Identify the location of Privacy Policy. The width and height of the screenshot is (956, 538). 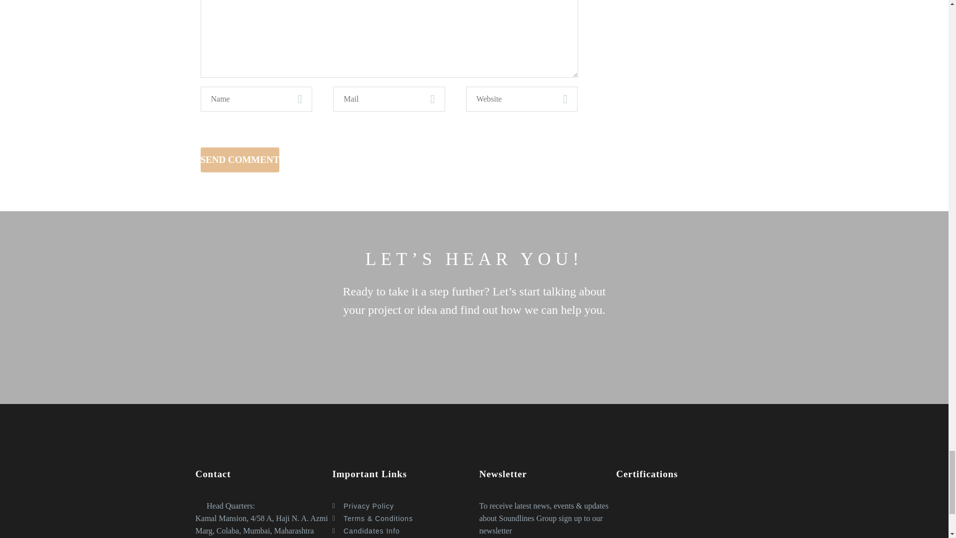
(401, 506).